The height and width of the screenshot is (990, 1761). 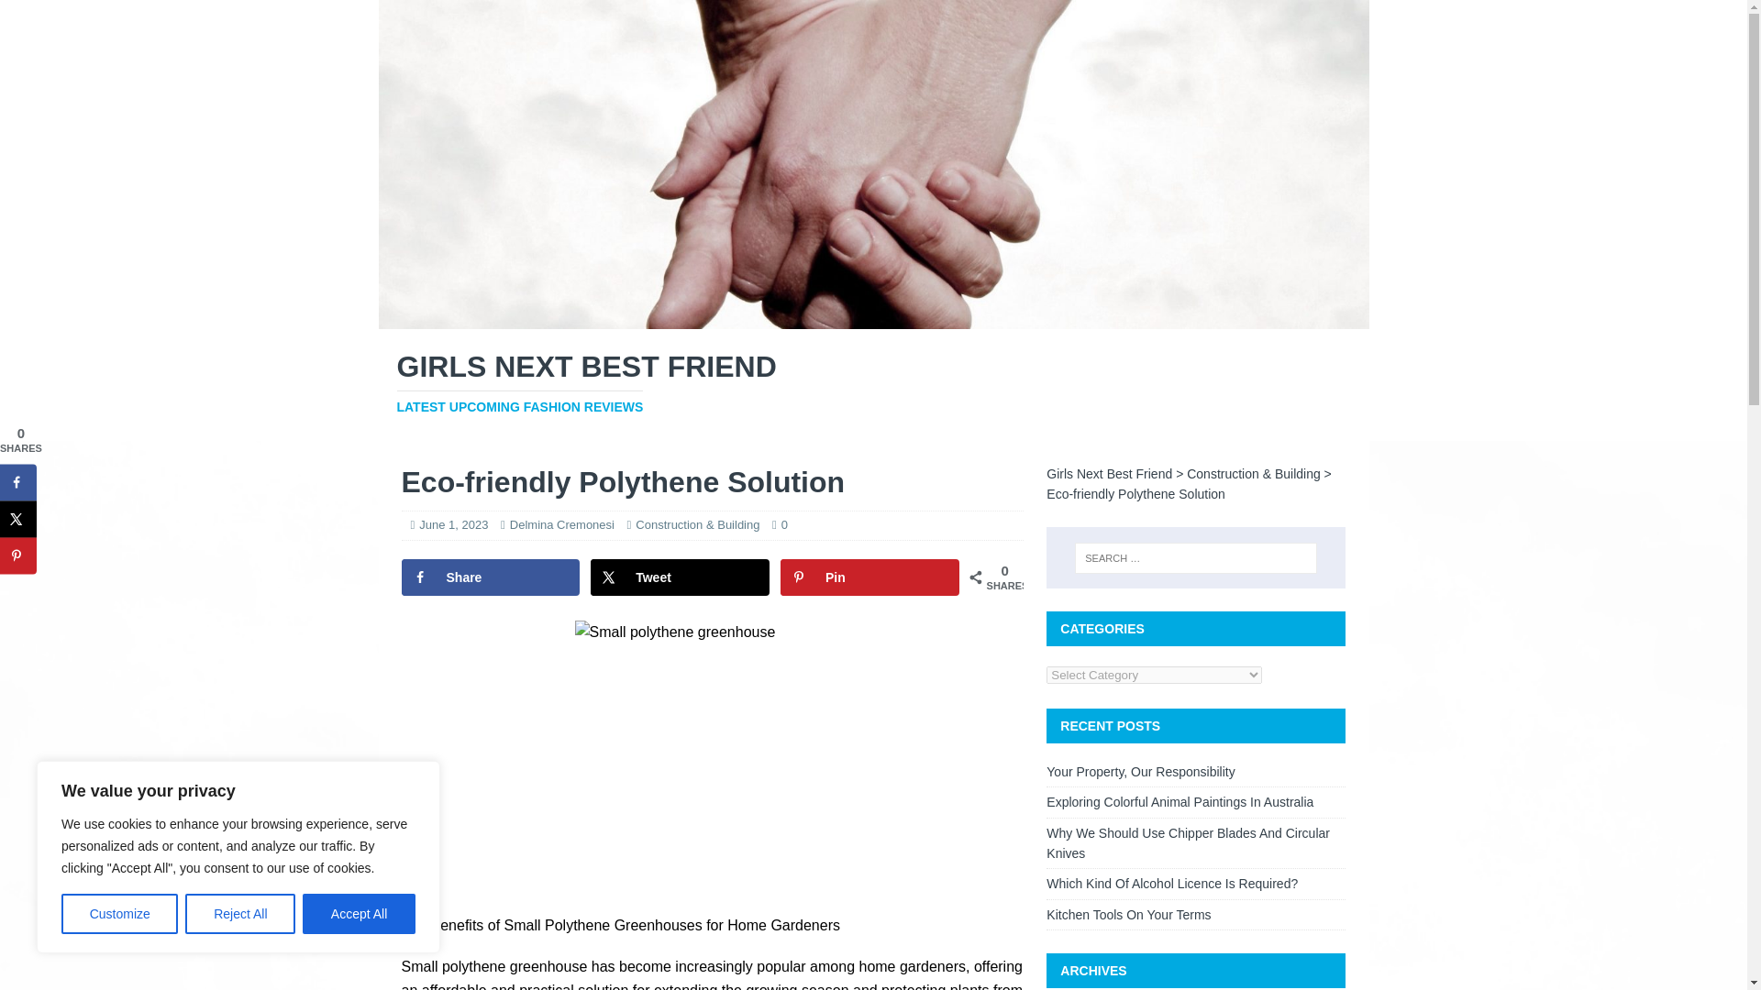 What do you see at coordinates (1187, 842) in the screenshot?
I see `Why We Should Use Chipper Blades And Circular Knives` at bounding box center [1187, 842].